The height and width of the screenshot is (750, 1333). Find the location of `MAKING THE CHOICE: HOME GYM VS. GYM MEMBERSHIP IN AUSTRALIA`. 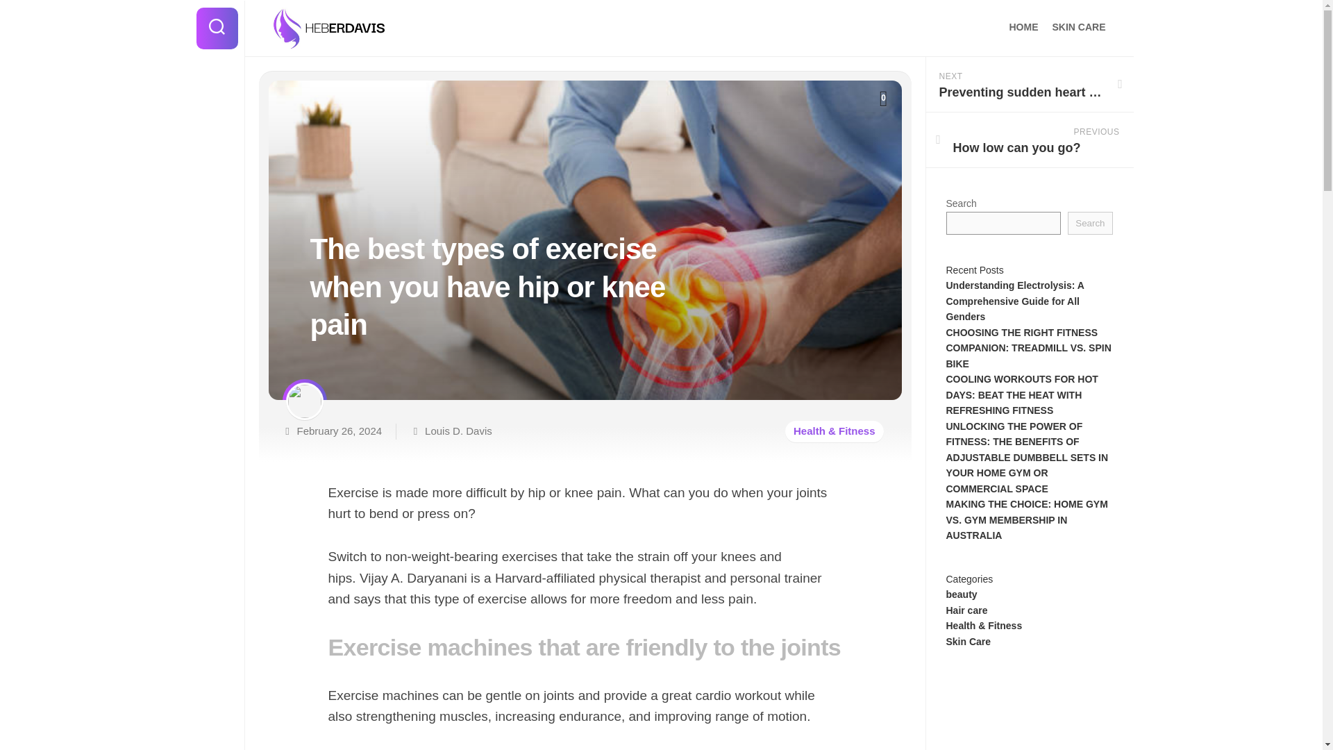

MAKING THE CHOICE: HOME GYM VS. GYM MEMBERSHIP IN AUSTRALIA is located at coordinates (1026, 519).